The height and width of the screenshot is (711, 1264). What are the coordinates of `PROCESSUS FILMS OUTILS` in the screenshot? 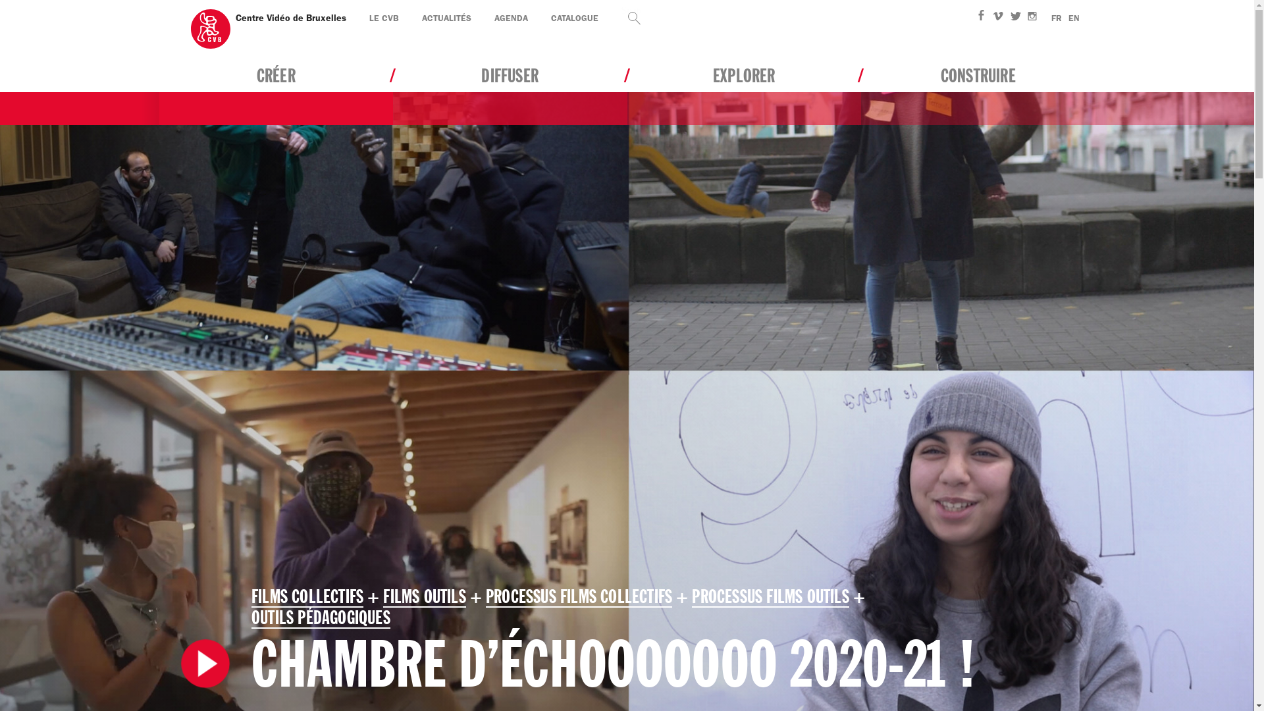 It's located at (770, 597).